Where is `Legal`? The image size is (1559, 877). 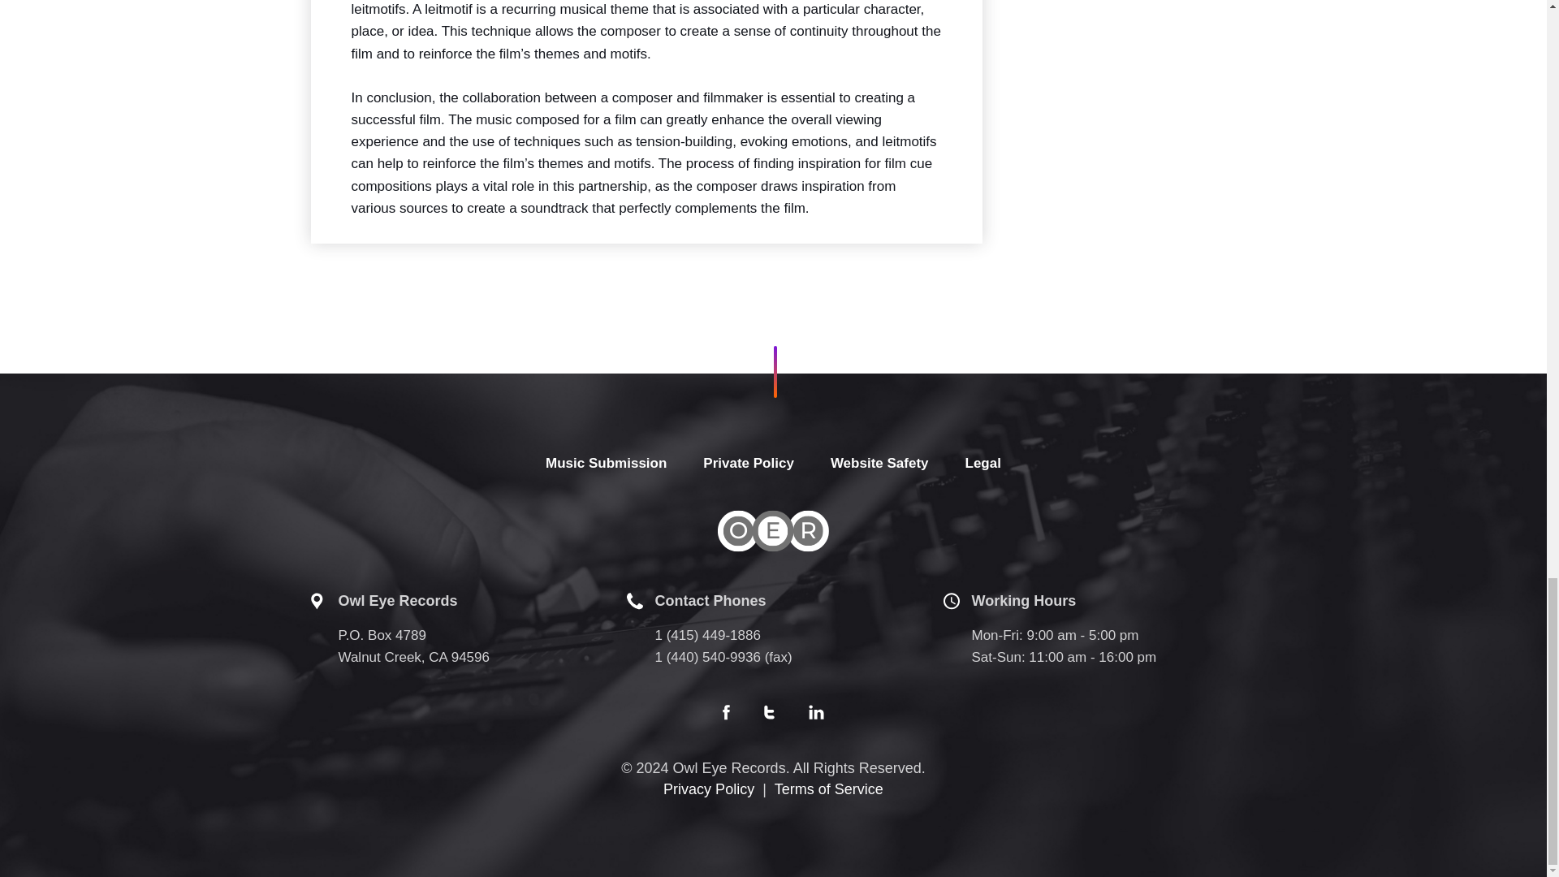 Legal is located at coordinates (982, 463).